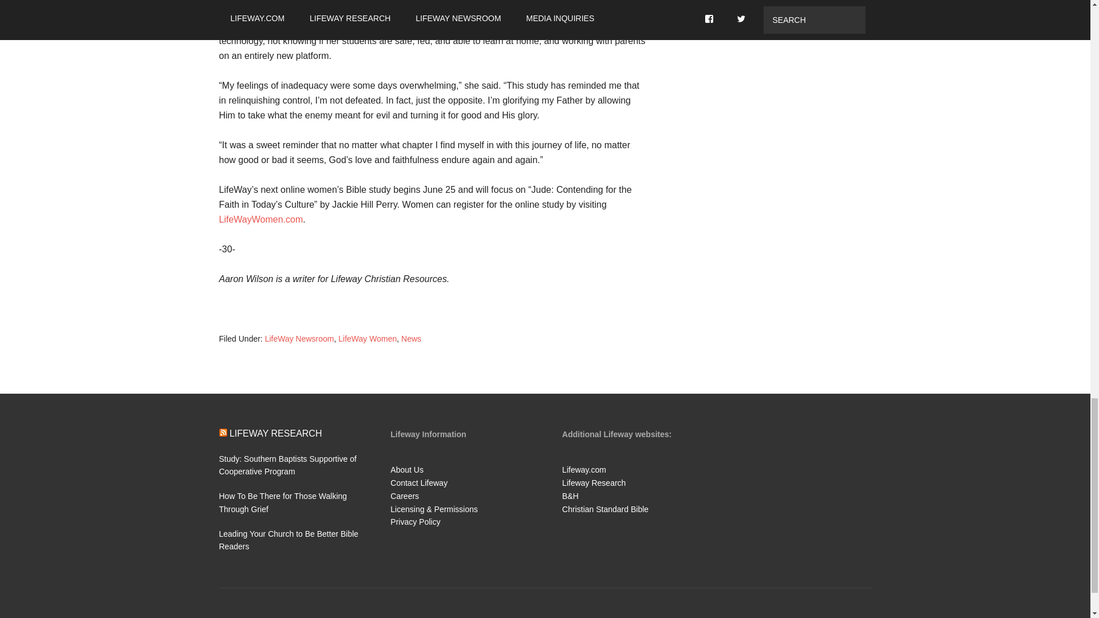  Describe the element at coordinates (415, 522) in the screenshot. I see `Privacy Policy` at that location.